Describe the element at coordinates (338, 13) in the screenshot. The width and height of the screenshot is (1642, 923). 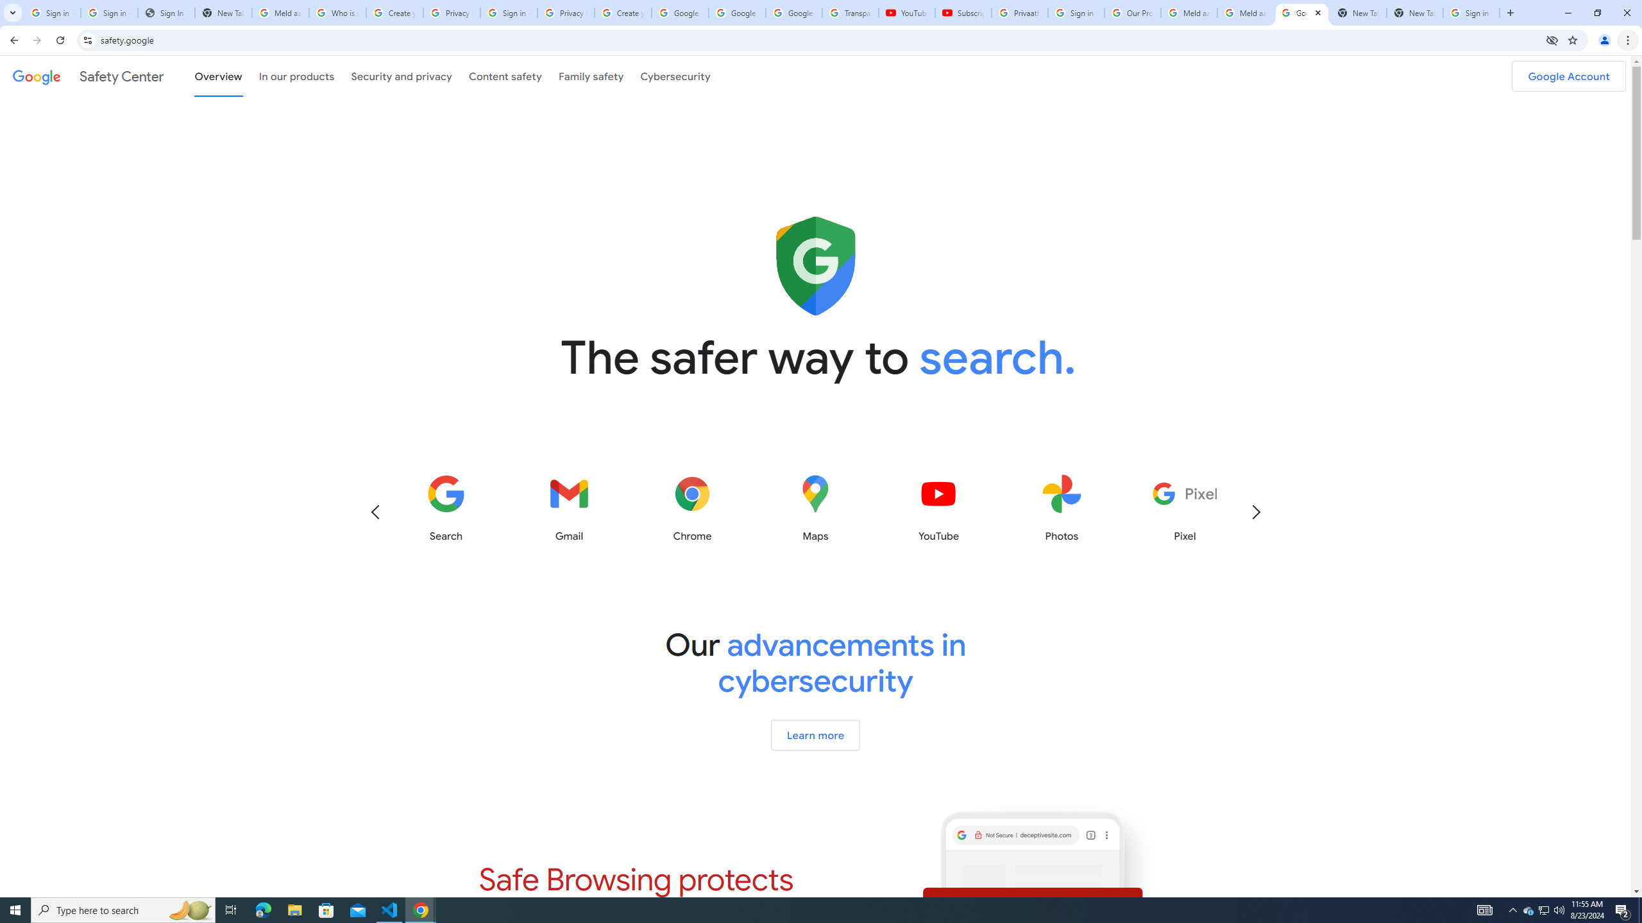
I see `Who is my administrator? - Google Account Help` at that location.